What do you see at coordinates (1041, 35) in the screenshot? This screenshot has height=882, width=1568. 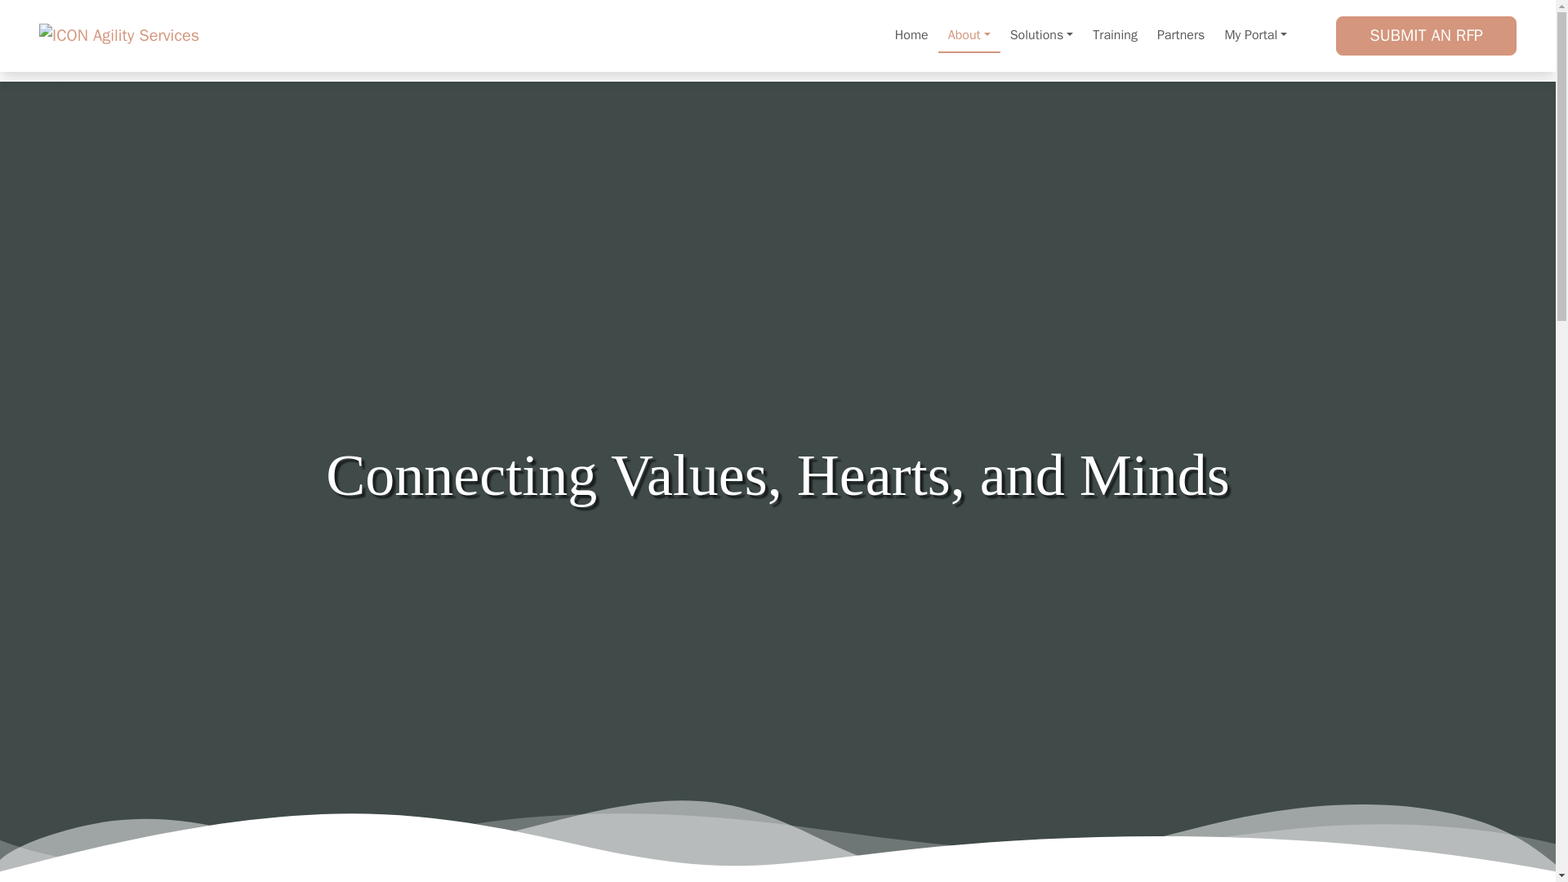 I see `Solutions` at bounding box center [1041, 35].